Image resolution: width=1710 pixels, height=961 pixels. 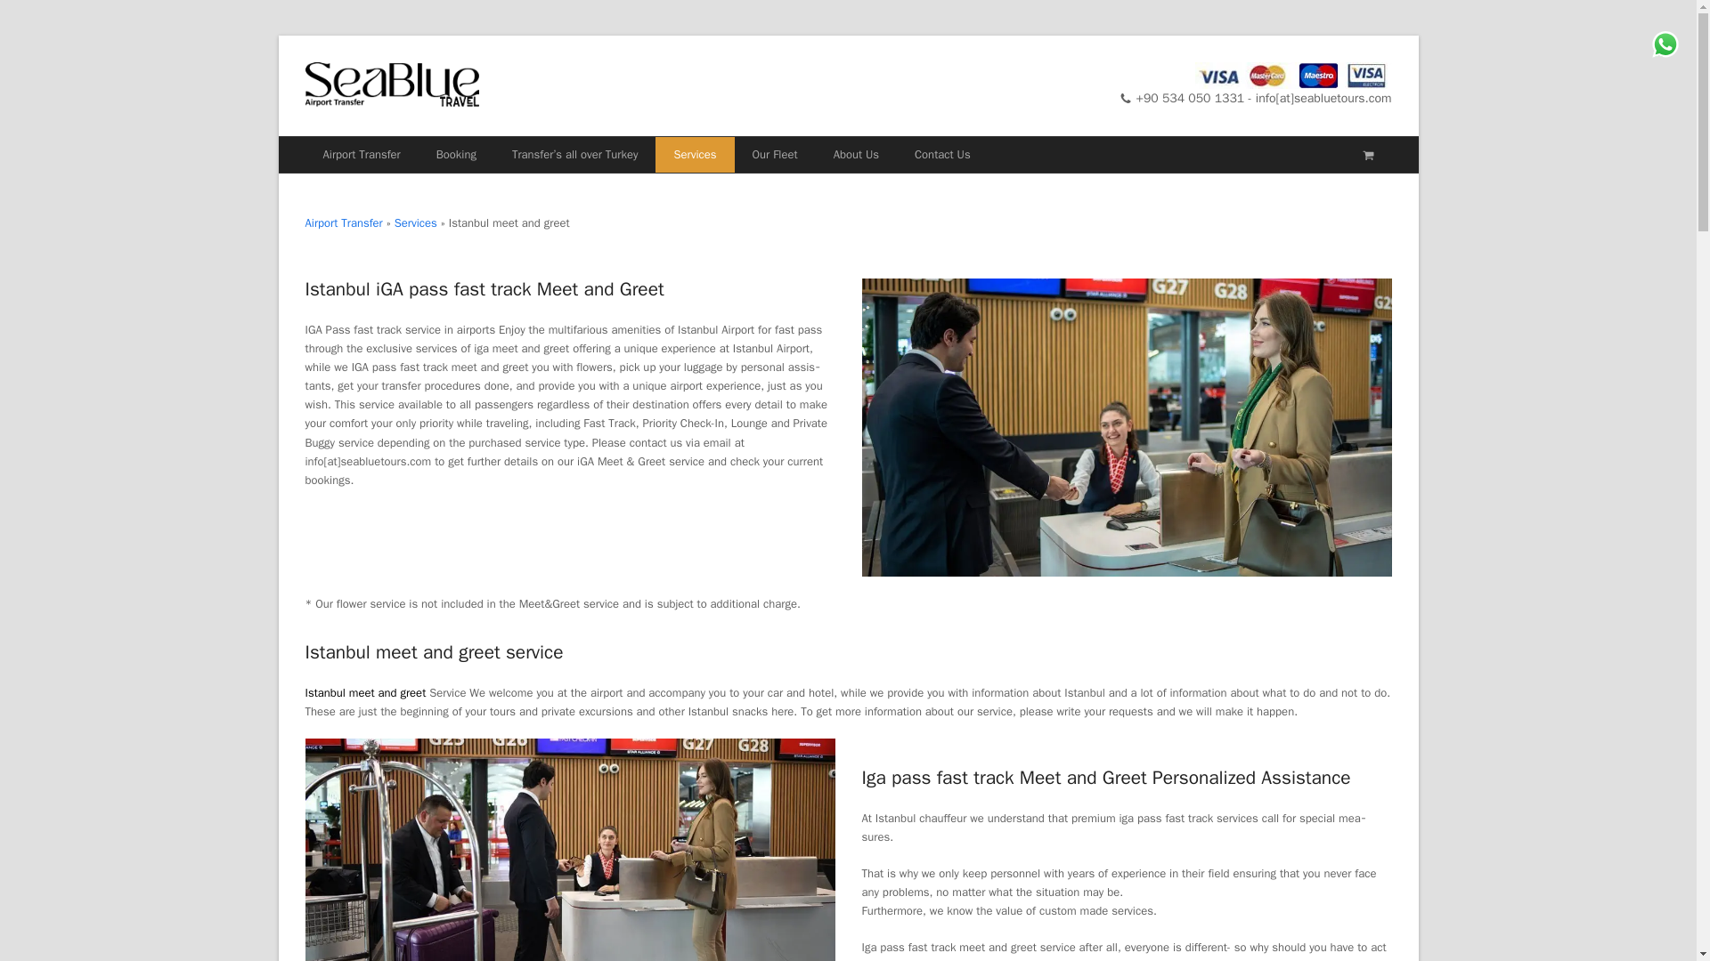 I want to click on iga-meet-greet-profesional-asistance-service, so click(x=568, y=850).